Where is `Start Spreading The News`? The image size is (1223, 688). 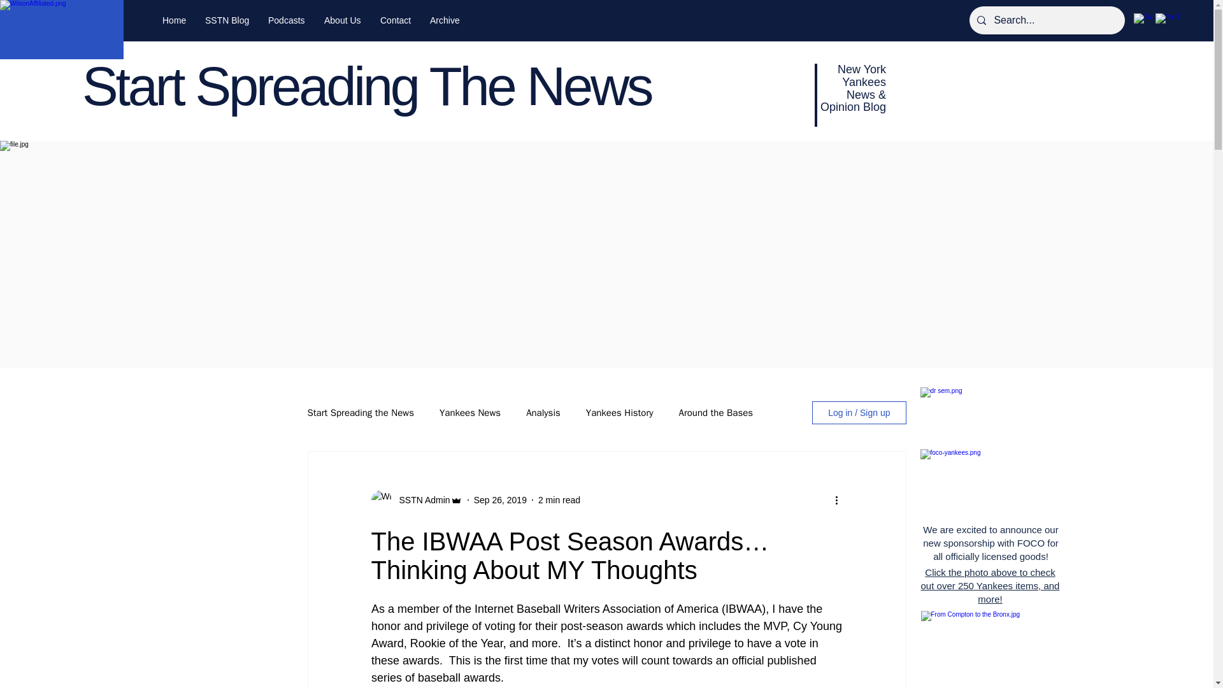
Start Spreading The News is located at coordinates (366, 85).